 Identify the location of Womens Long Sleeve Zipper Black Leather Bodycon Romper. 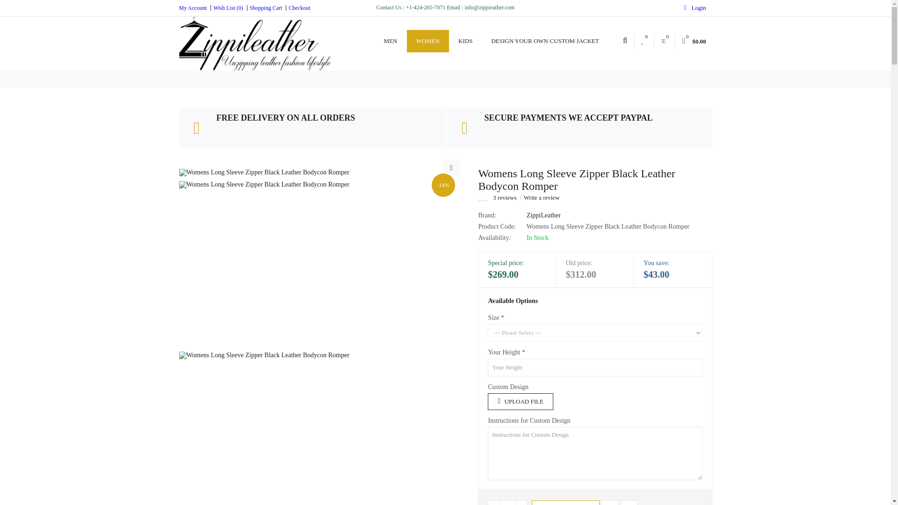
(264, 172).